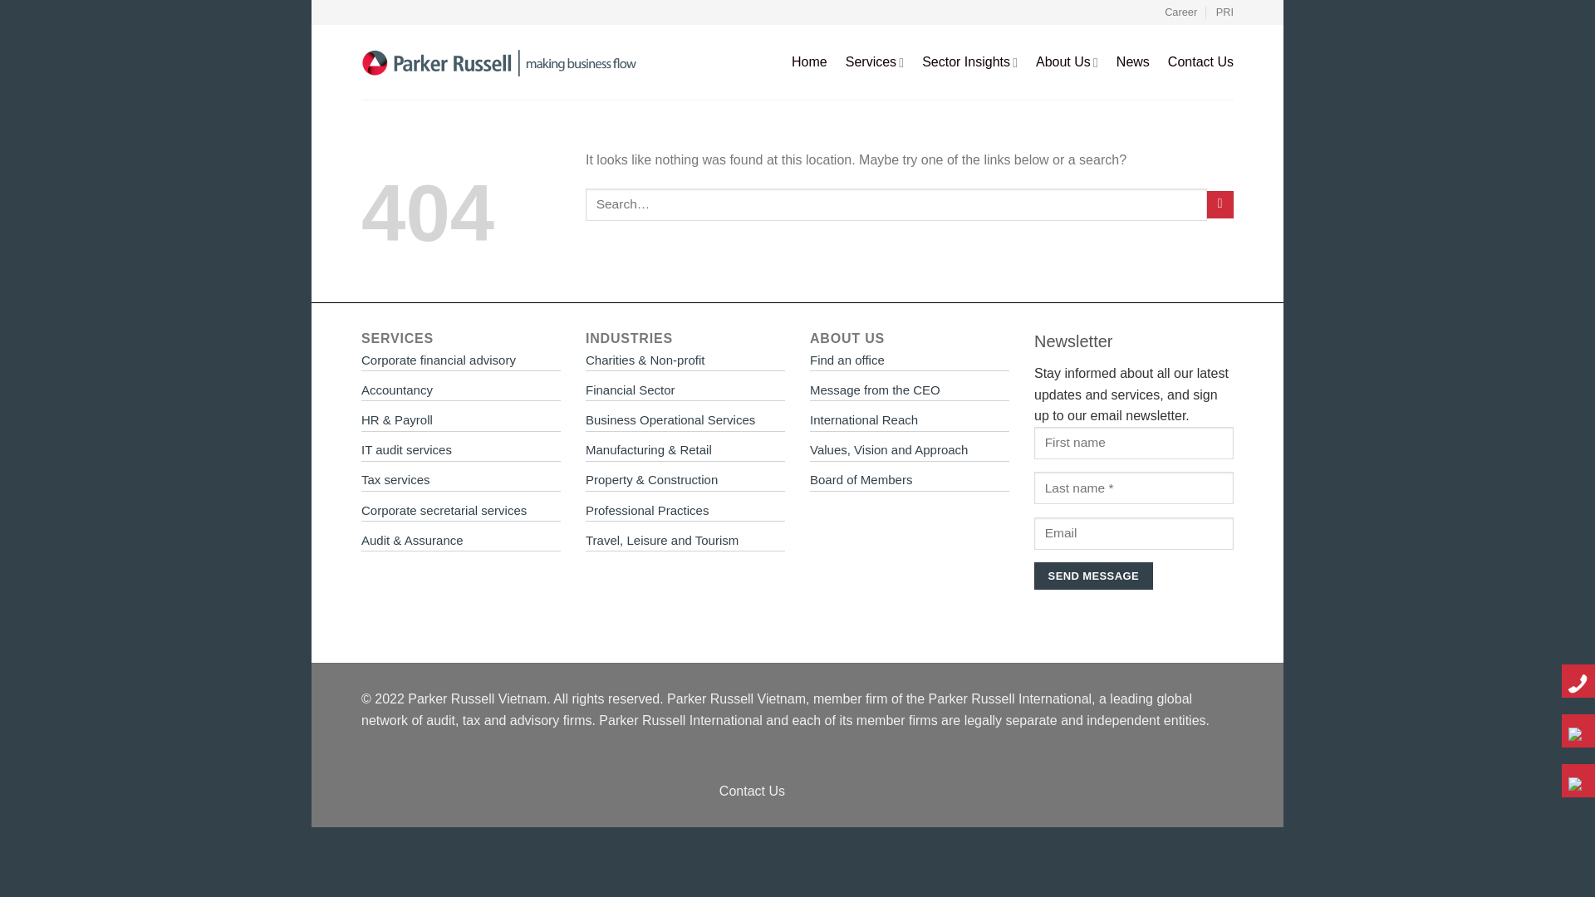  Describe the element at coordinates (444, 510) in the screenshot. I see `Corporate secretarial services` at that location.